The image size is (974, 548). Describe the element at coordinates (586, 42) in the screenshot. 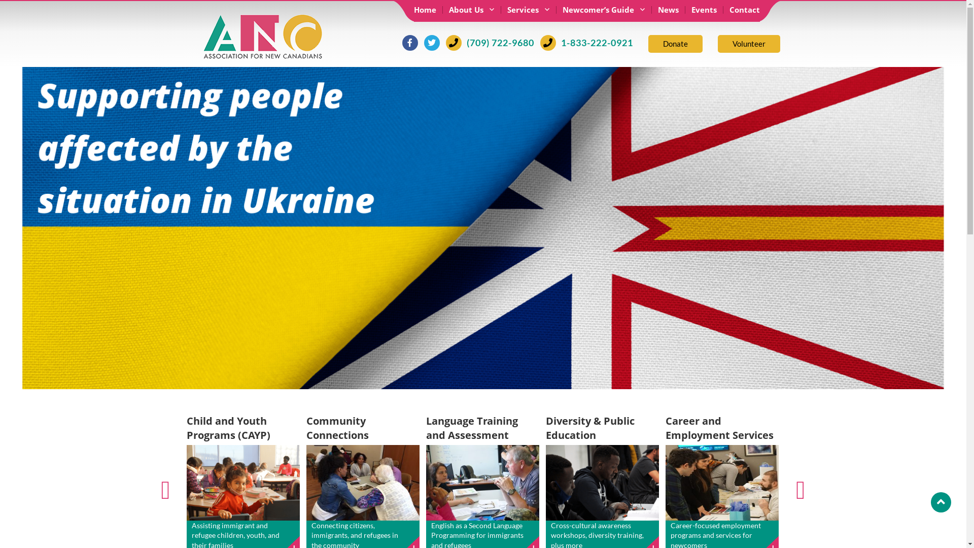

I see `1-833-222-0921` at that location.